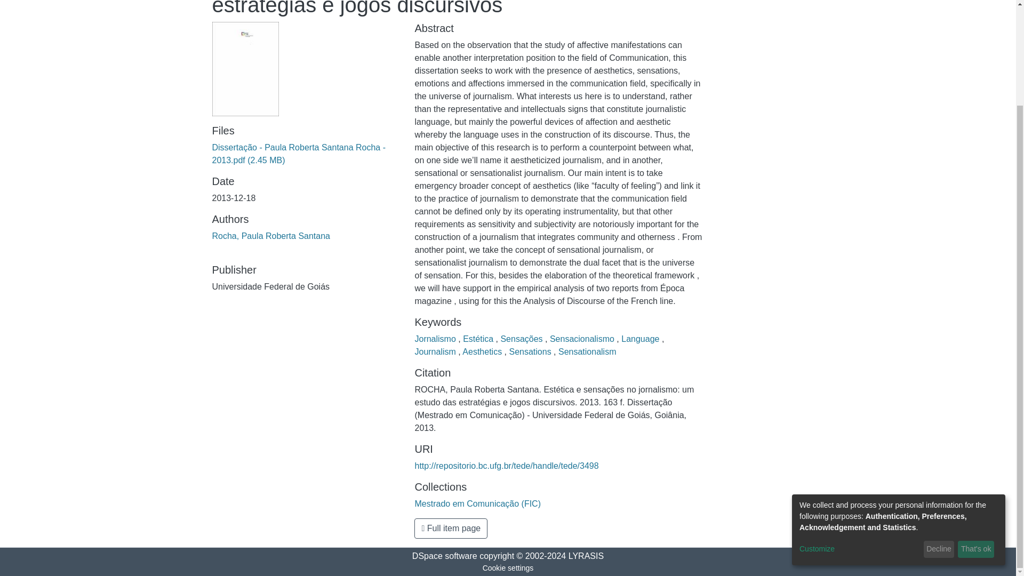 This screenshot has width=1024, height=576. Describe the element at coordinates (483, 352) in the screenshot. I see `Aesthetics` at that location.